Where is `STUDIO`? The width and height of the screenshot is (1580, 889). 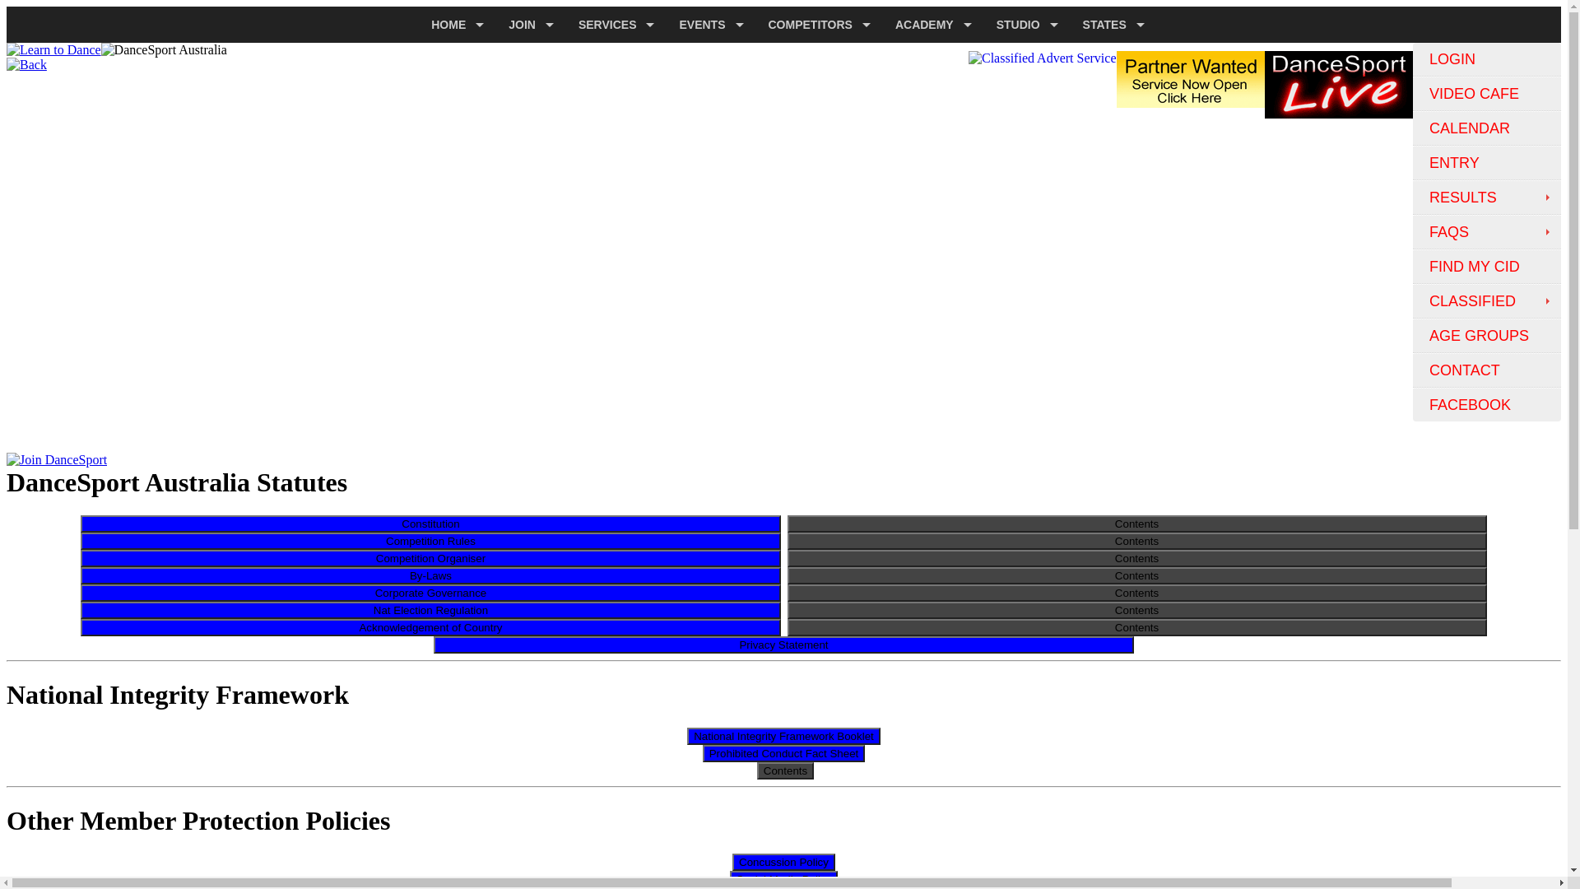 STUDIO is located at coordinates (1024, 25).